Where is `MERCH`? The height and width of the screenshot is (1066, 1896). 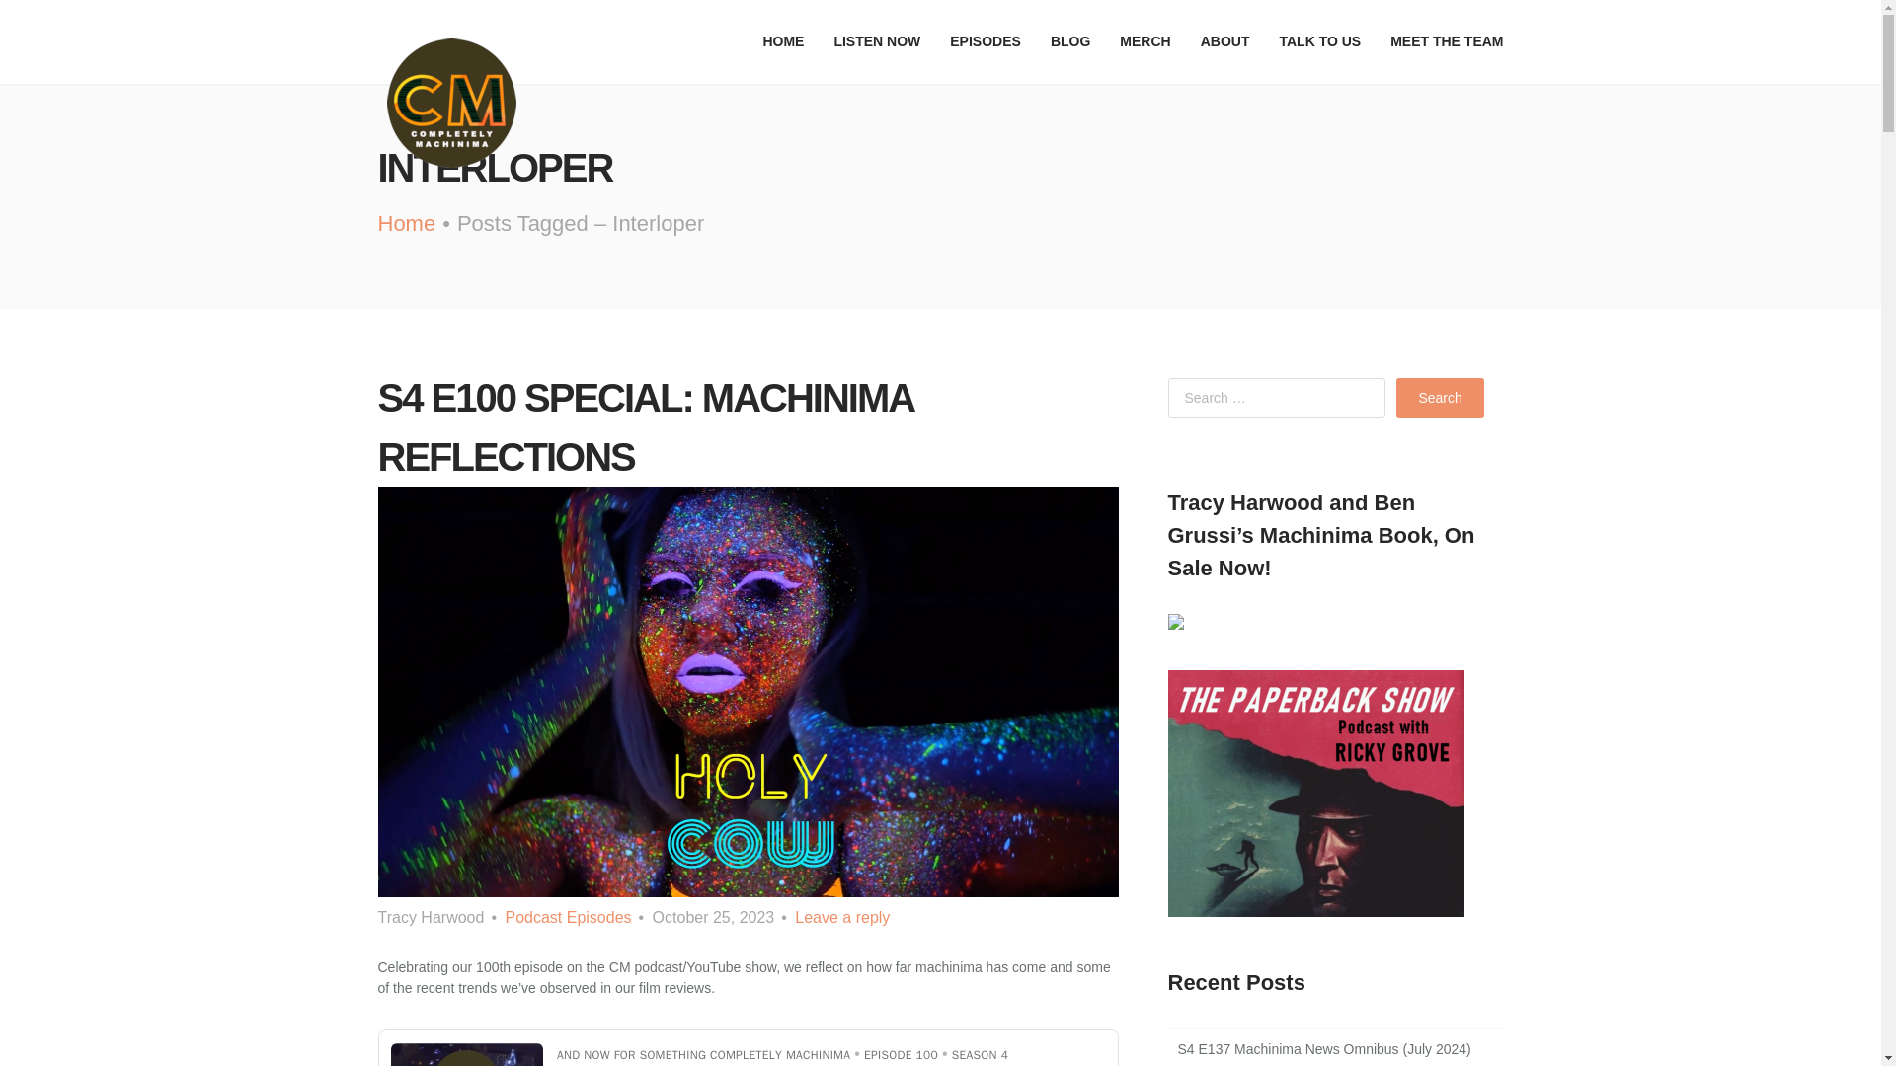
MERCH is located at coordinates (1145, 41).